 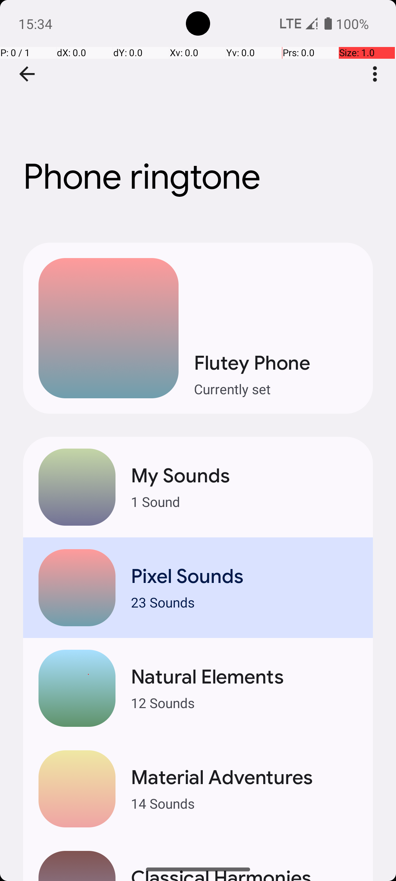 I want to click on 1 Sound, so click(x=244, y=501).